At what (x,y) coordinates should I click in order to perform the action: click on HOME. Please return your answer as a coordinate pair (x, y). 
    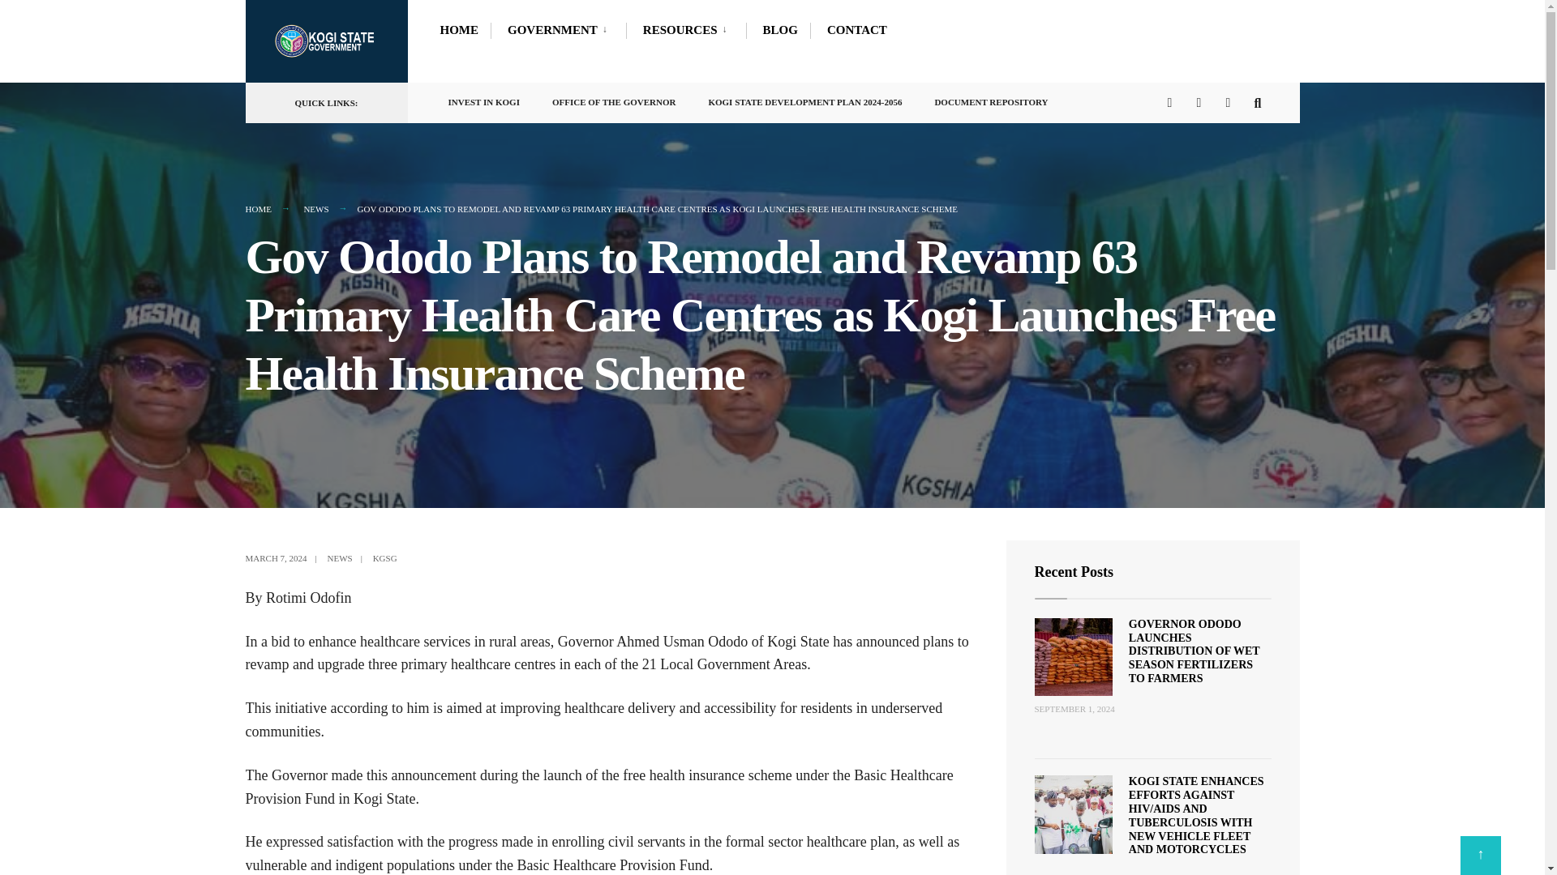
    Looking at the image, I should click on (458, 29).